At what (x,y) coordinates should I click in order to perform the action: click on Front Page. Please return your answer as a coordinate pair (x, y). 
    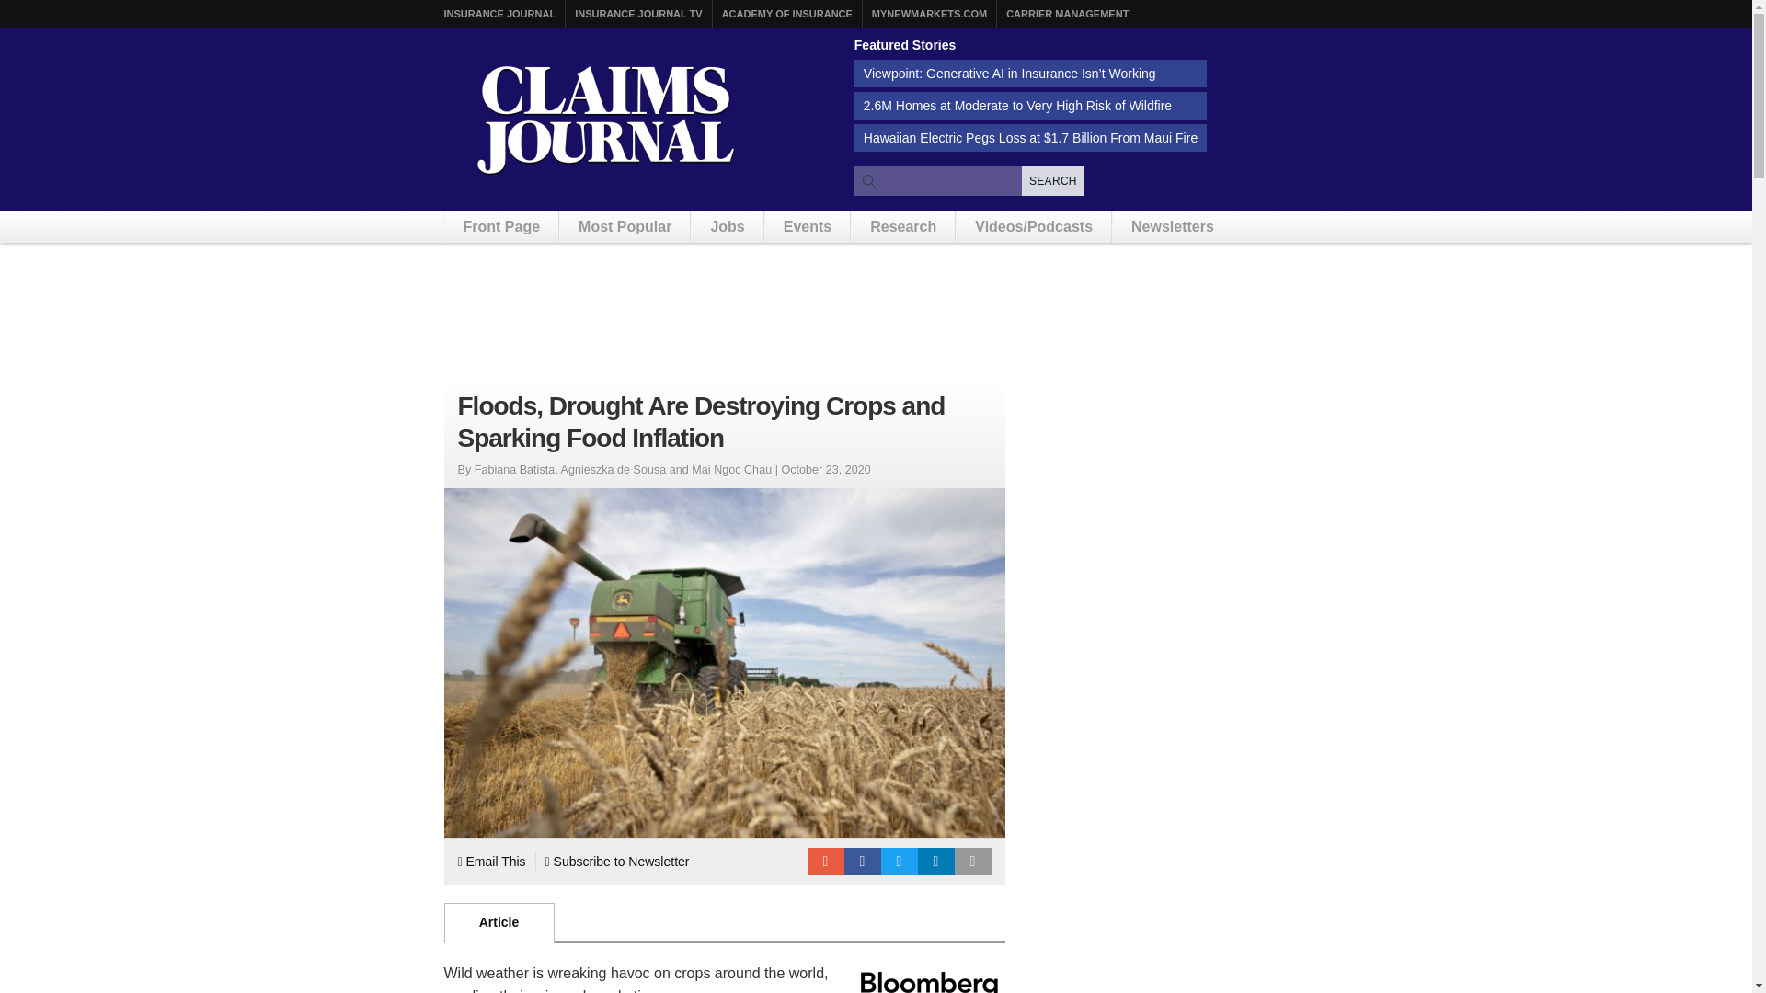
    Looking at the image, I should click on (502, 226).